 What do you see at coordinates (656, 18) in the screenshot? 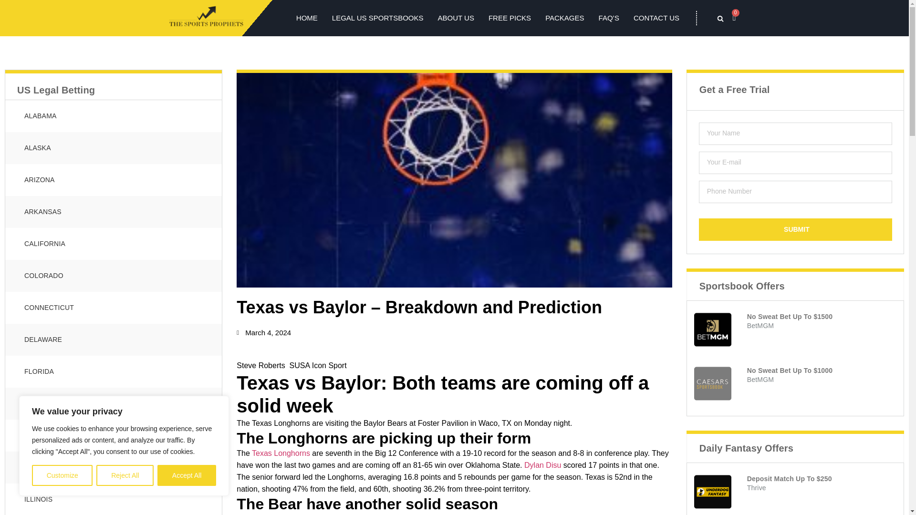
I see `CONTACT US` at bounding box center [656, 18].